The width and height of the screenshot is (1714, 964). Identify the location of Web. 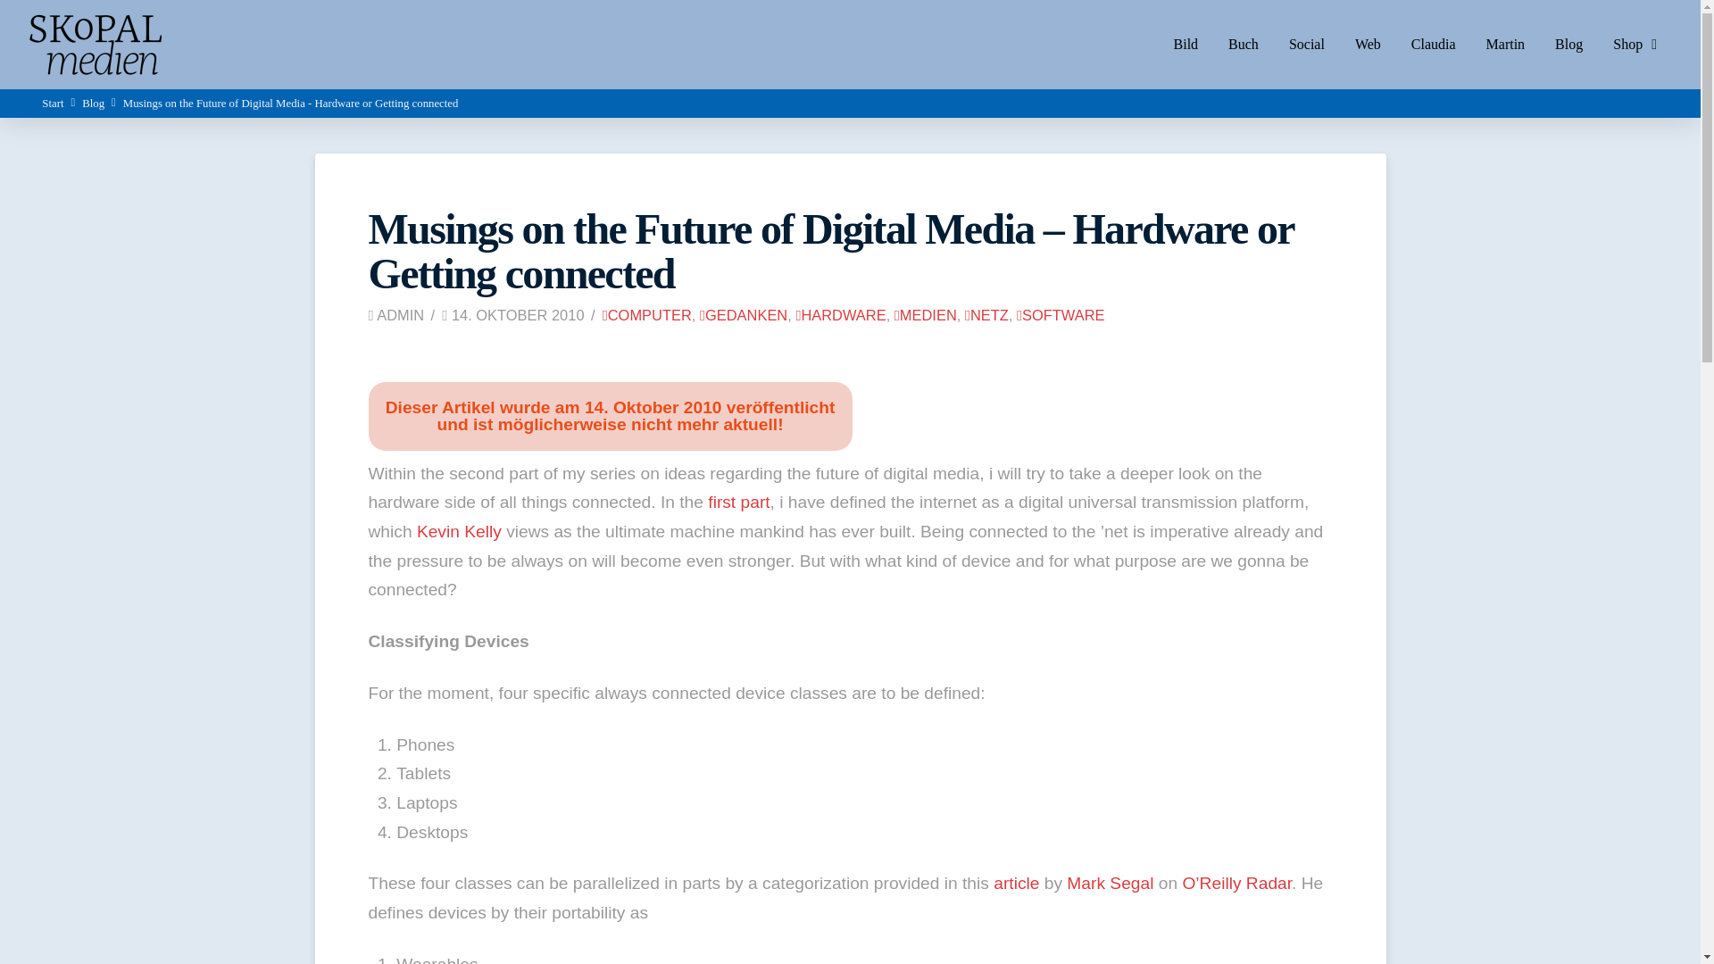
(1368, 45).